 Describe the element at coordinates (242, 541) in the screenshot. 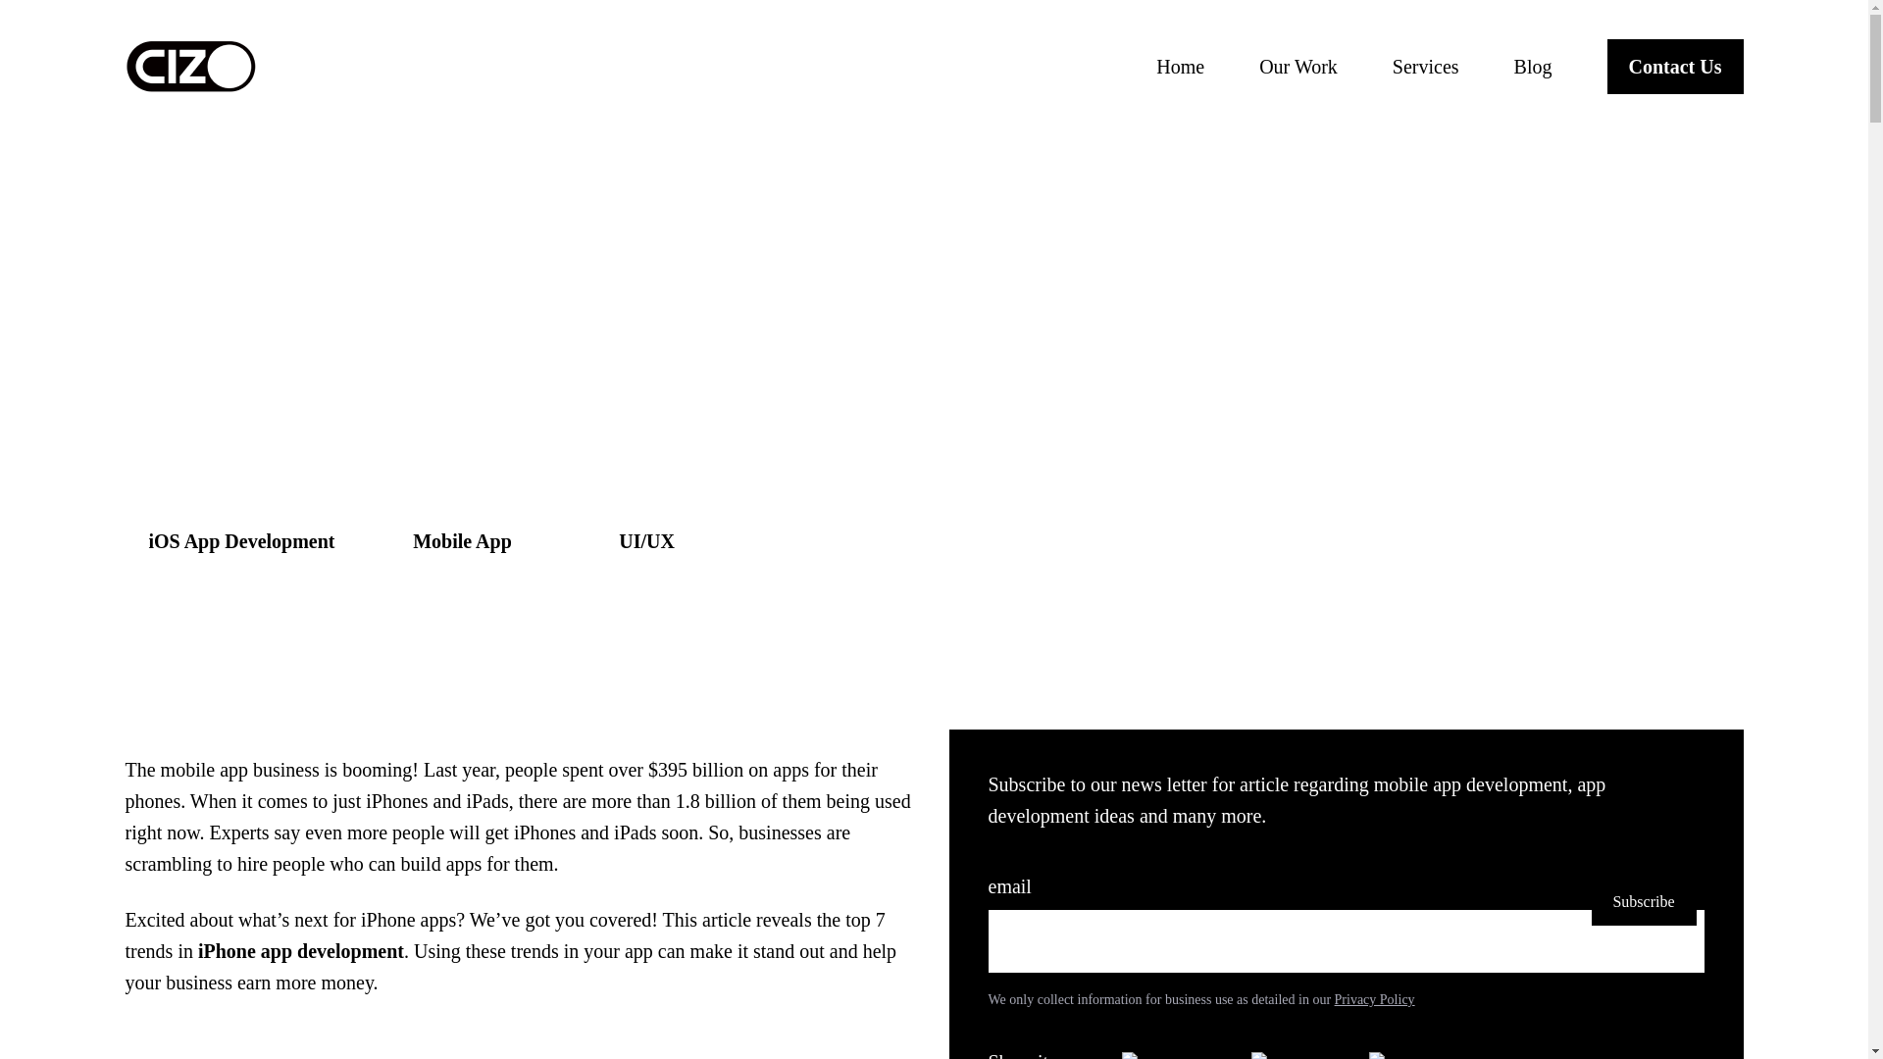

I see `iOS App Development` at that location.